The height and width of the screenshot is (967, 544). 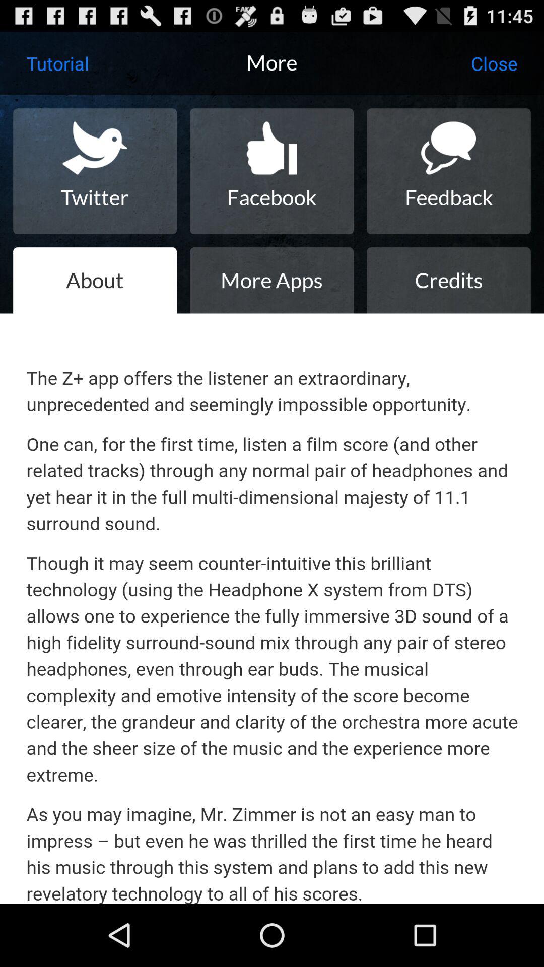 What do you see at coordinates (272, 608) in the screenshot?
I see `select the text` at bounding box center [272, 608].